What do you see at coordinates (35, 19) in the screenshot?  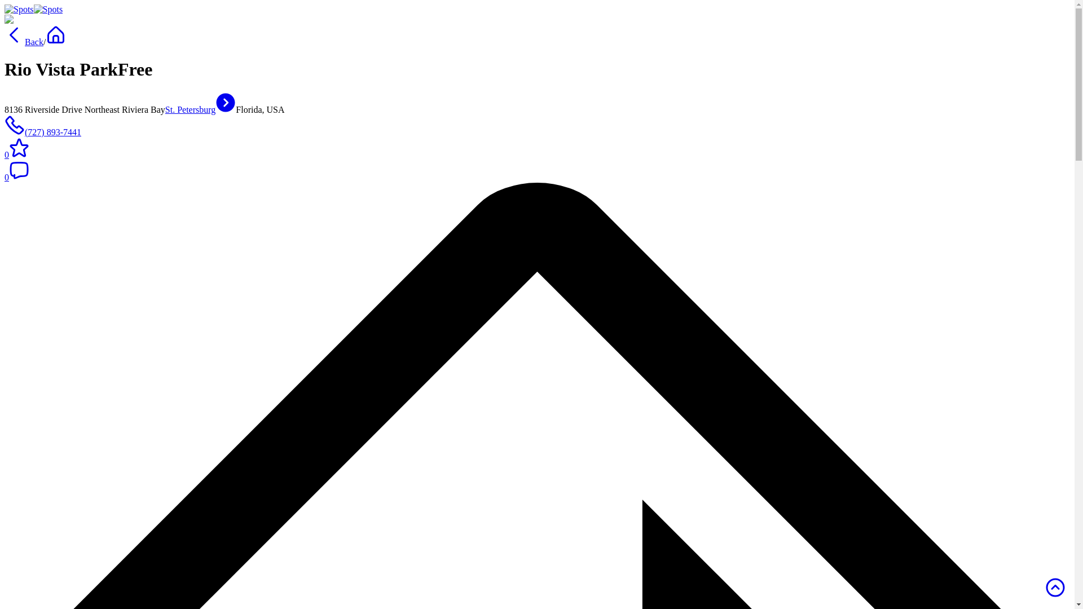 I see `Rio Vista Park` at bounding box center [35, 19].